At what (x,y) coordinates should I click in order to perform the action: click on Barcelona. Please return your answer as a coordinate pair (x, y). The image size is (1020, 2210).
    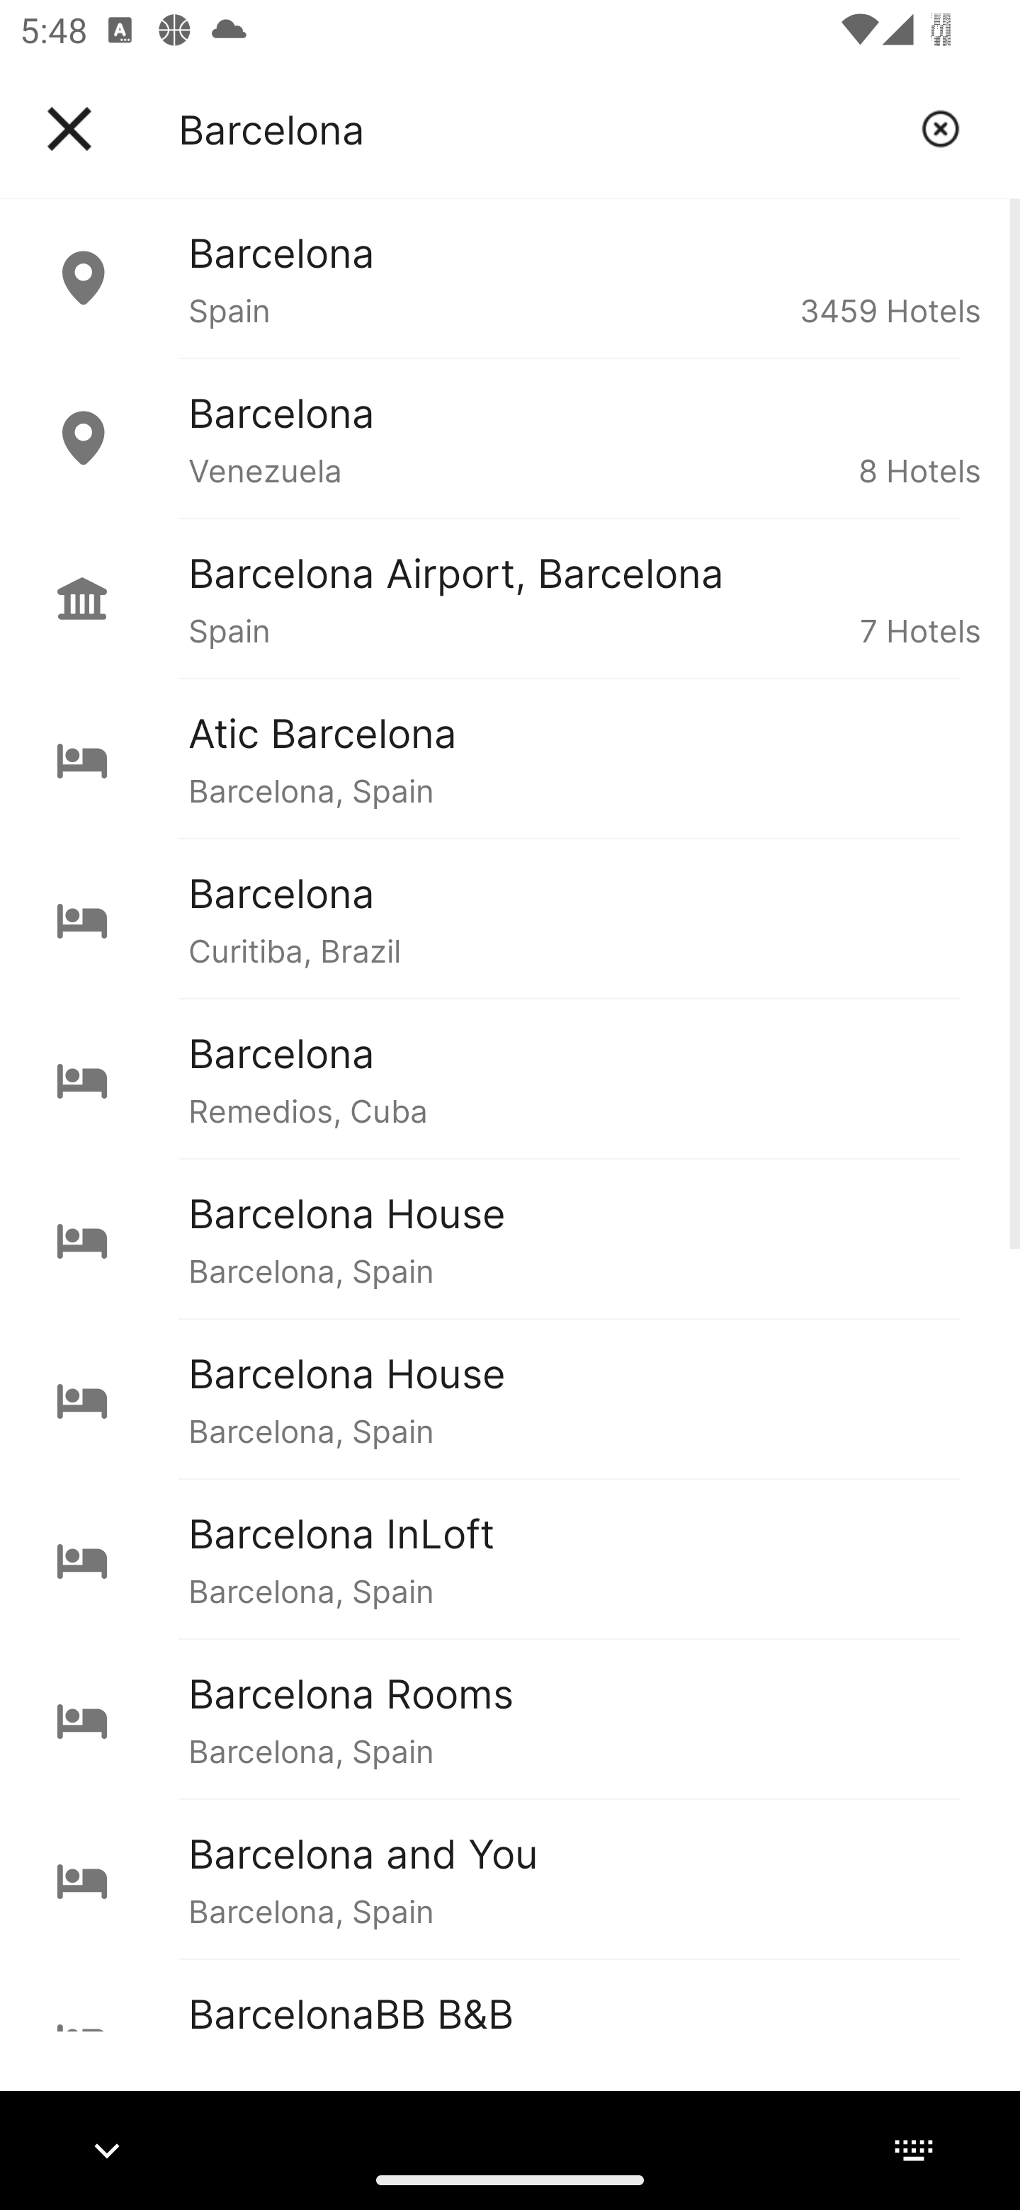
    Looking at the image, I should click on (539, 129).